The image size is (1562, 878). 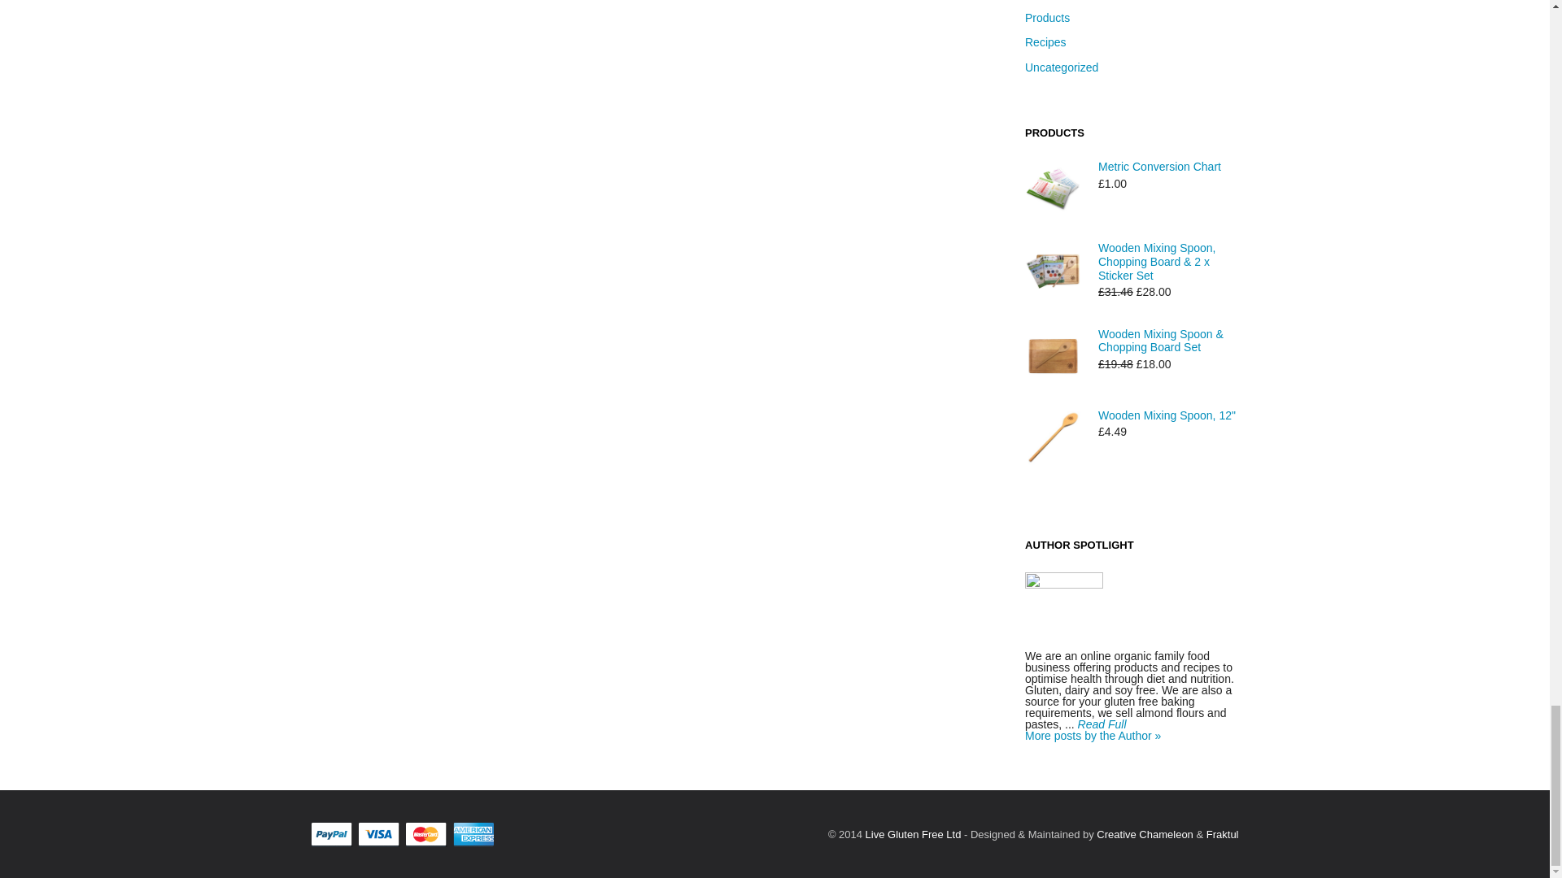 What do you see at coordinates (1092, 735) in the screenshot?
I see `More articles by this author` at bounding box center [1092, 735].